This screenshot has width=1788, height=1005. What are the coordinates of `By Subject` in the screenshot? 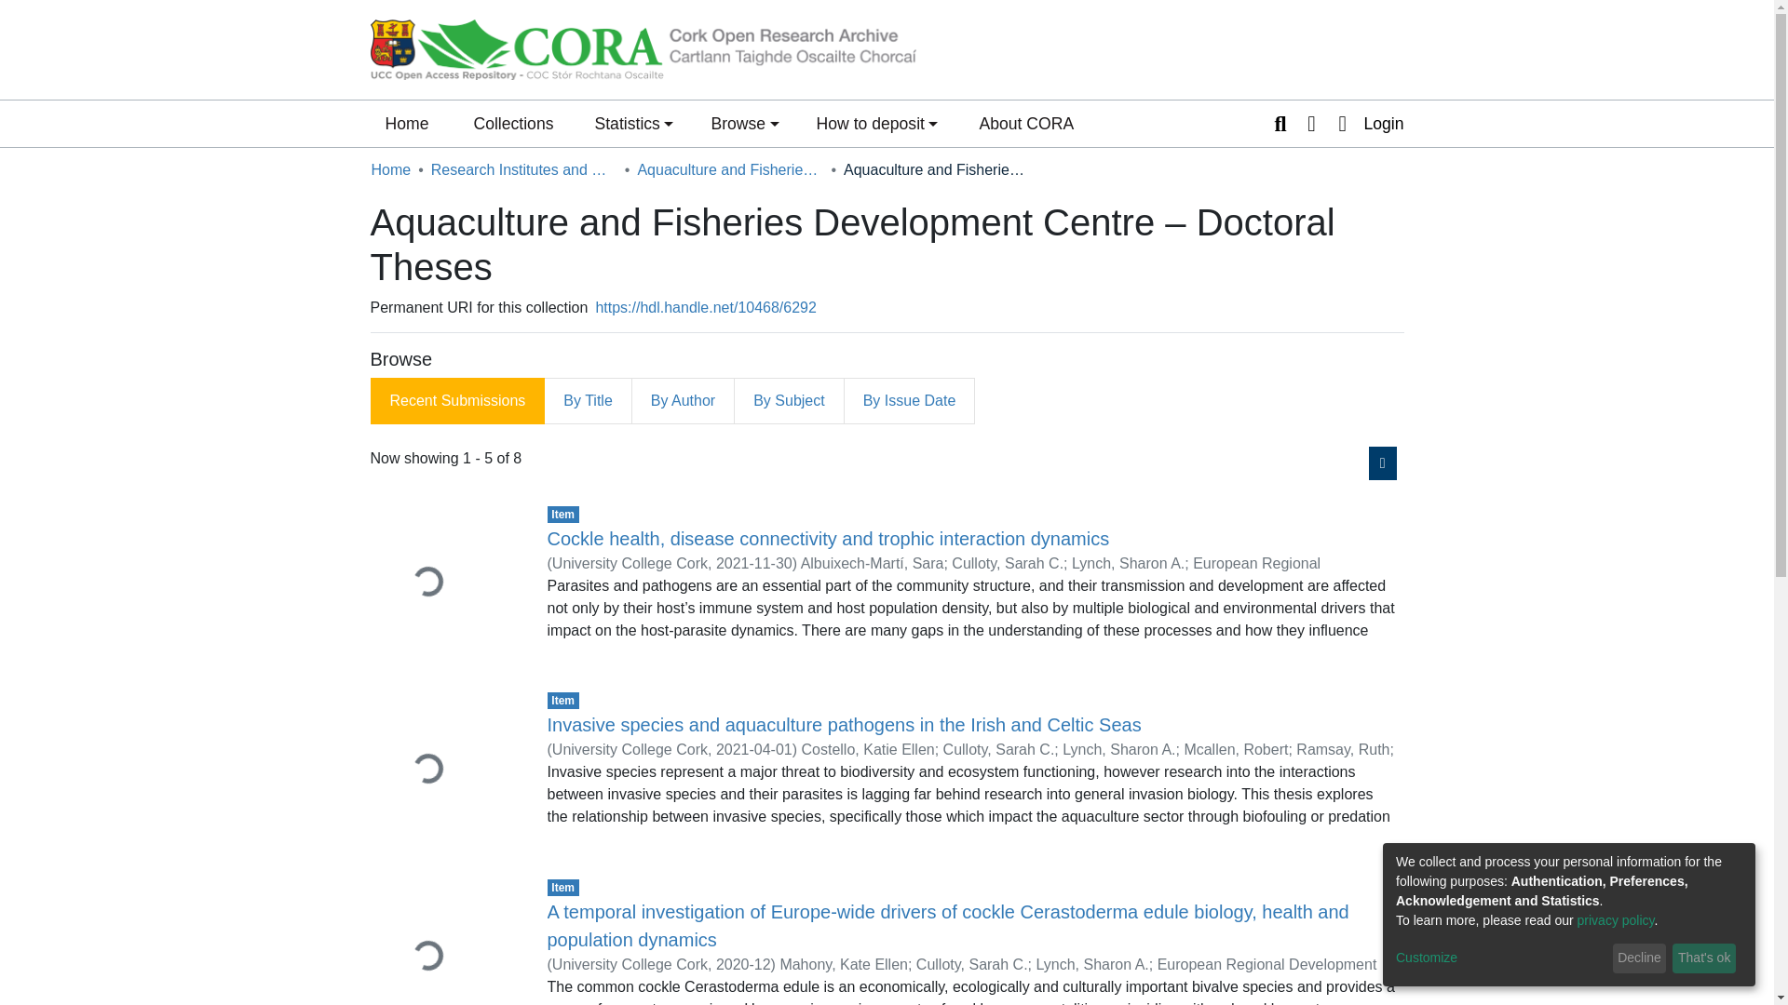 It's located at (790, 400).